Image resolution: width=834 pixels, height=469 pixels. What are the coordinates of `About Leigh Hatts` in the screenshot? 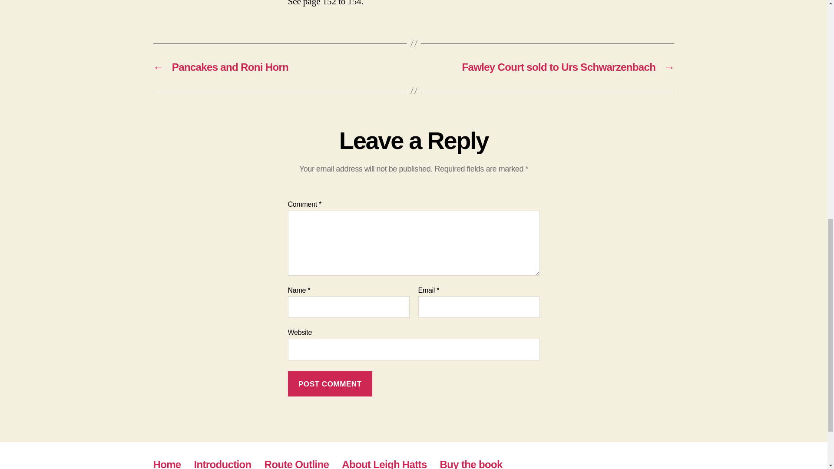 It's located at (384, 464).